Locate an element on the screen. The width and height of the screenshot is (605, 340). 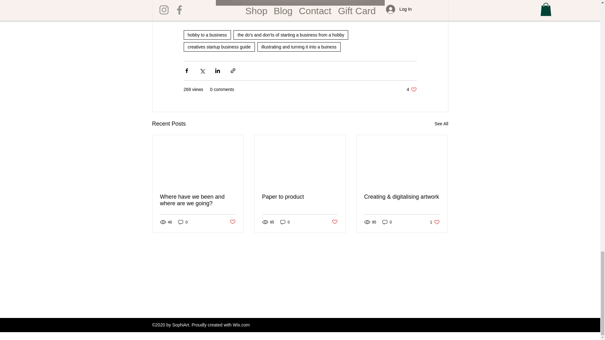
Paper to product is located at coordinates (299, 47).